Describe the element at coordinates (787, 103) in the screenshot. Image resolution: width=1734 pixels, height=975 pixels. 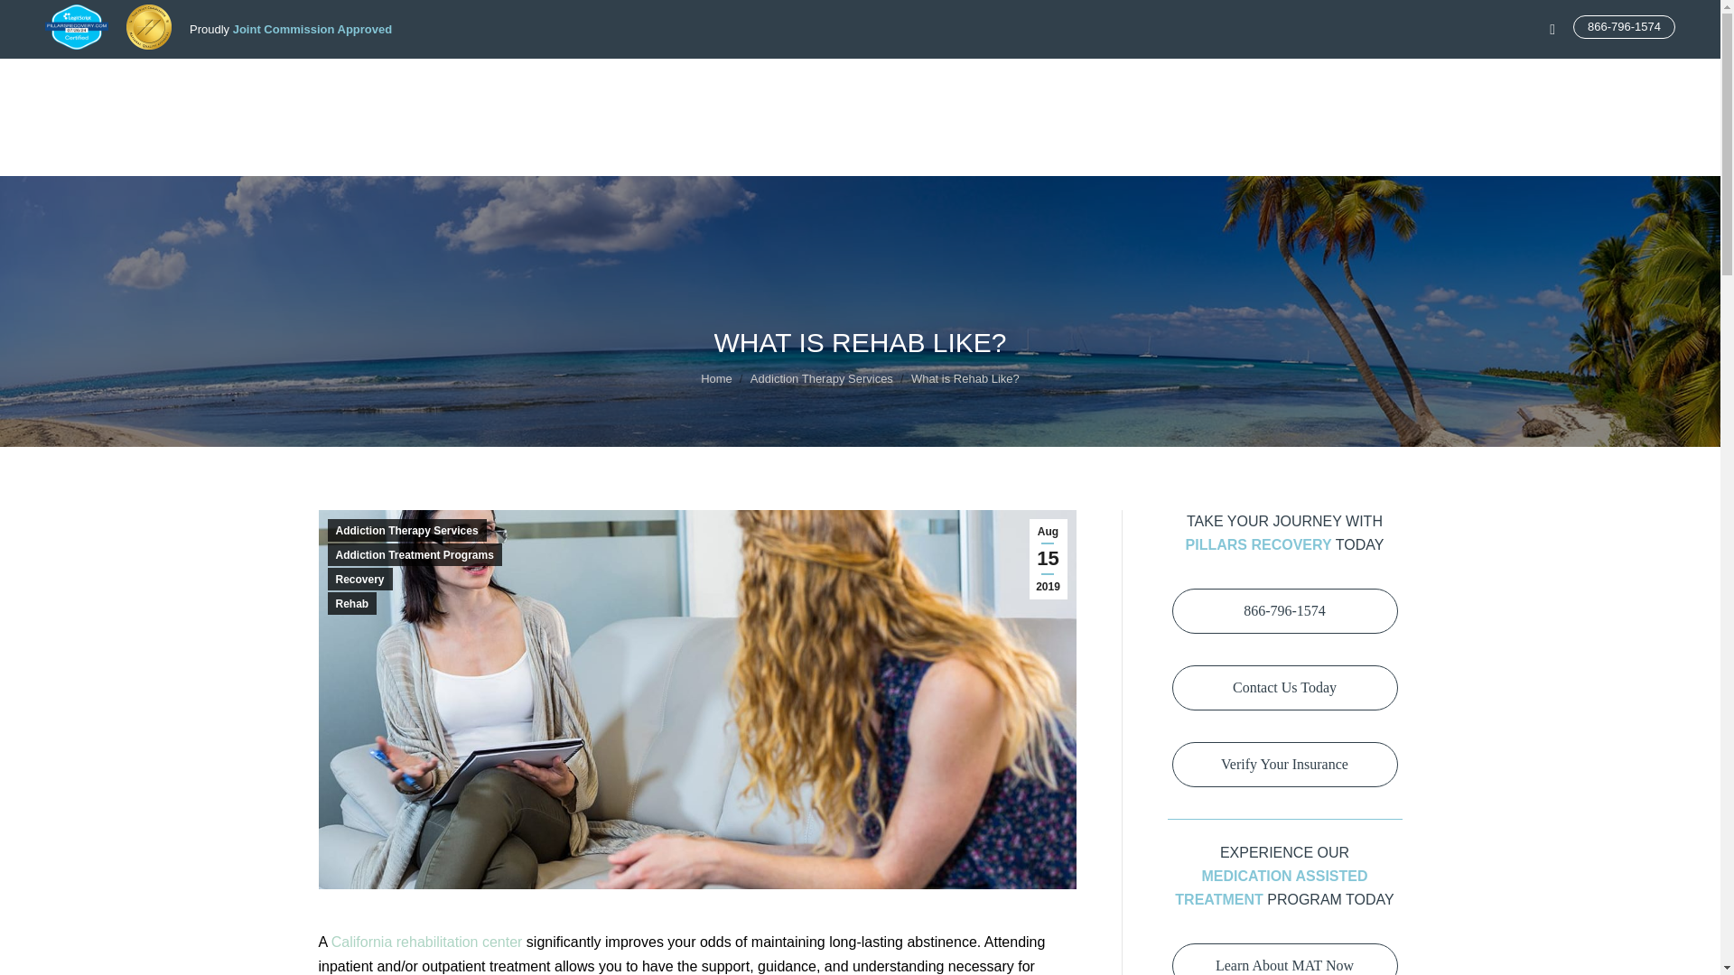
I see `About Pillars Recovery` at that location.